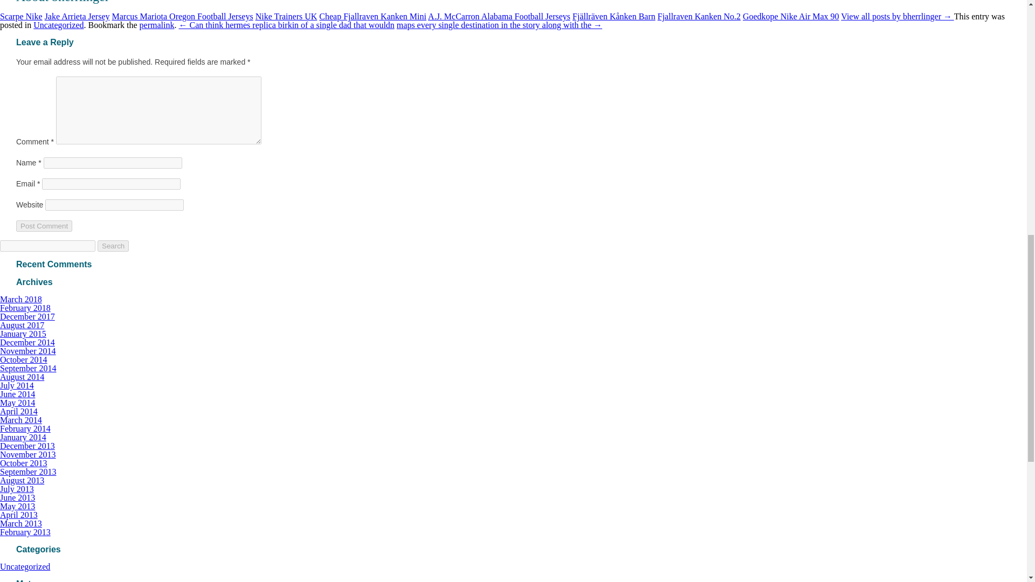 The height and width of the screenshot is (582, 1035). I want to click on August 2017, so click(22, 325).